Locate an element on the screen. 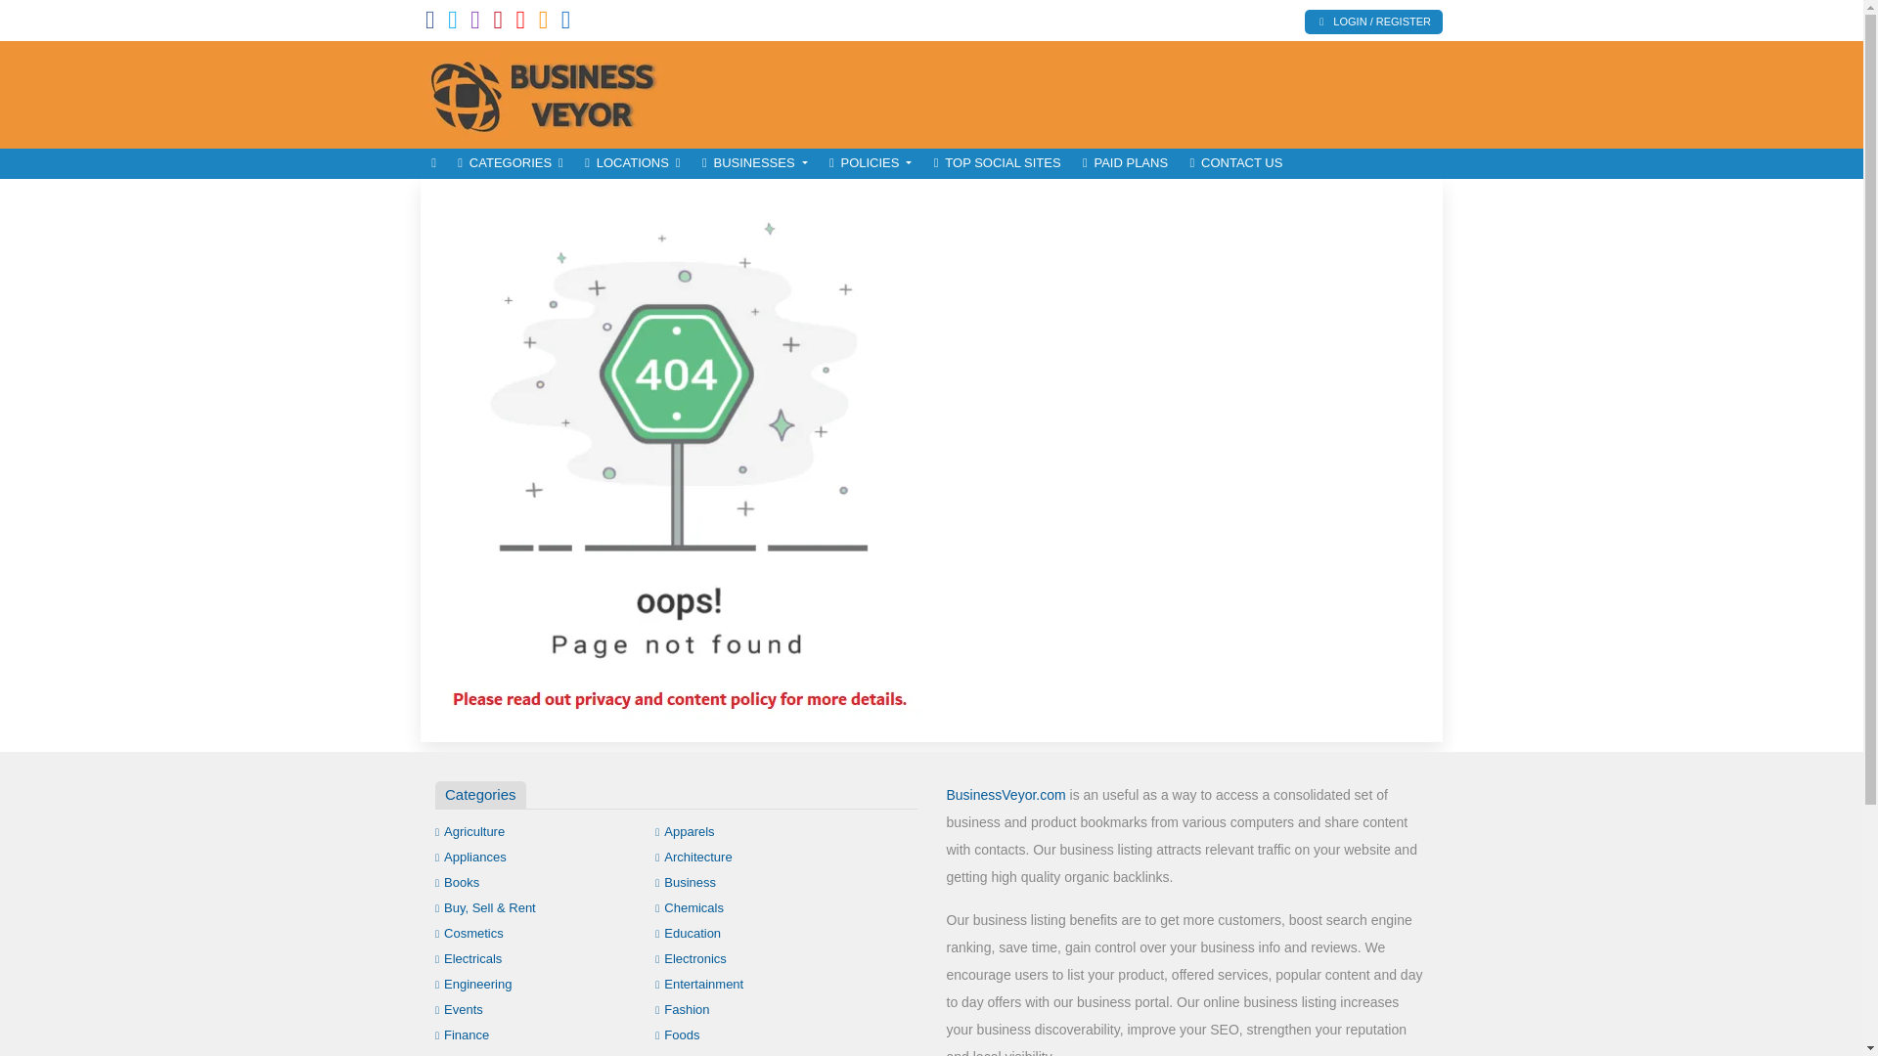 Image resolution: width=1878 pixels, height=1056 pixels. Transform Online Communities to Business Lead Generation is located at coordinates (553, 92).